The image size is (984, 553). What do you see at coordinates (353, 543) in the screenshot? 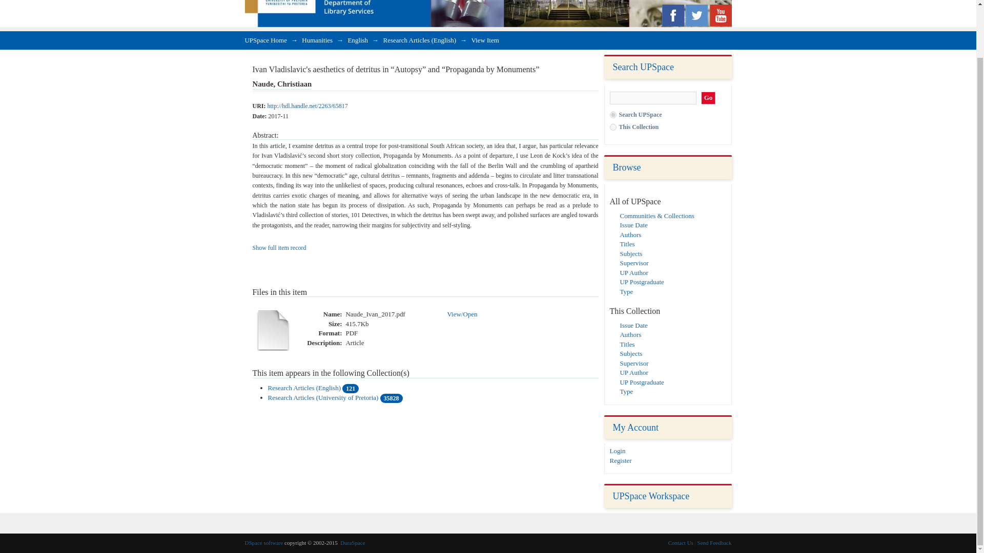
I see `DuraSpace` at bounding box center [353, 543].